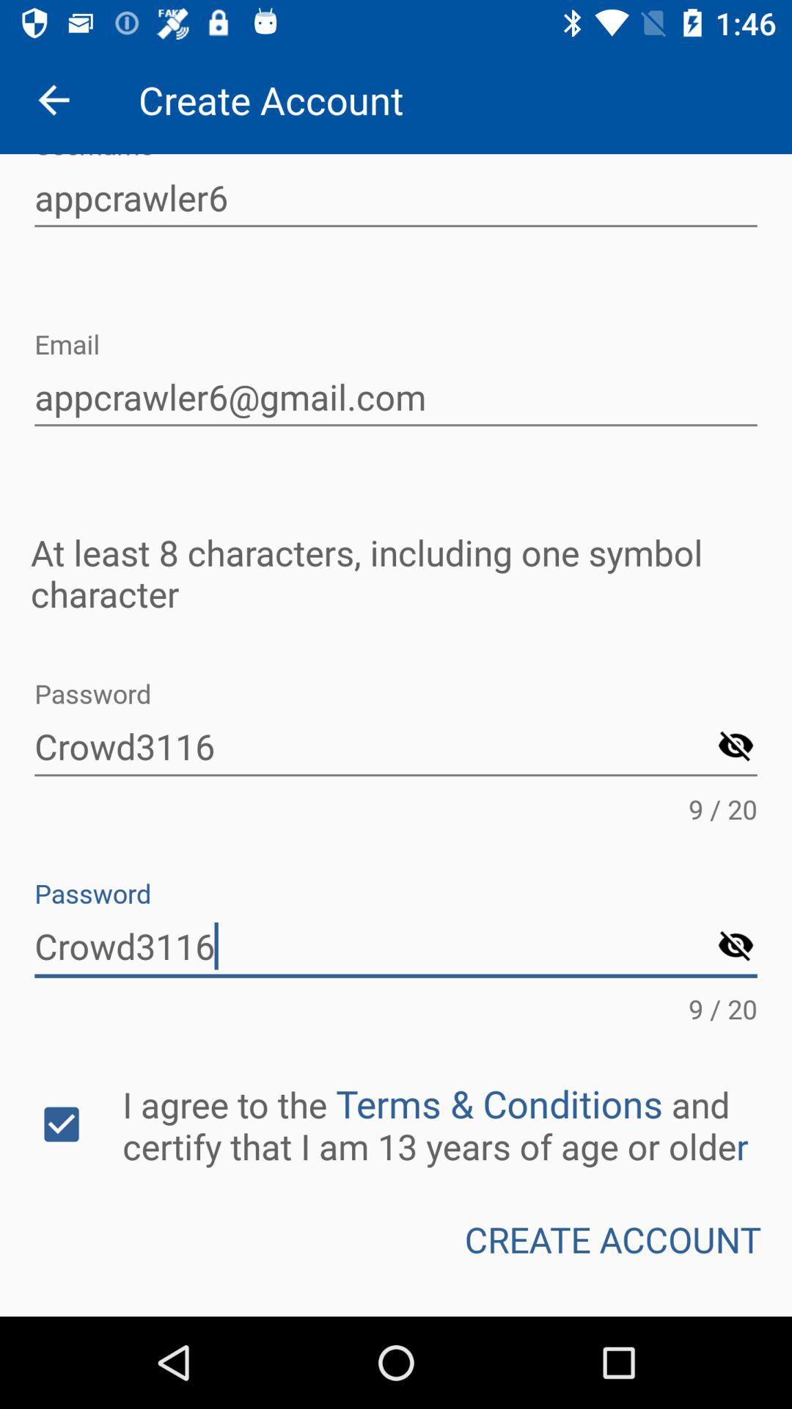 Image resolution: width=792 pixels, height=1409 pixels. I want to click on hide password option, so click(736, 747).